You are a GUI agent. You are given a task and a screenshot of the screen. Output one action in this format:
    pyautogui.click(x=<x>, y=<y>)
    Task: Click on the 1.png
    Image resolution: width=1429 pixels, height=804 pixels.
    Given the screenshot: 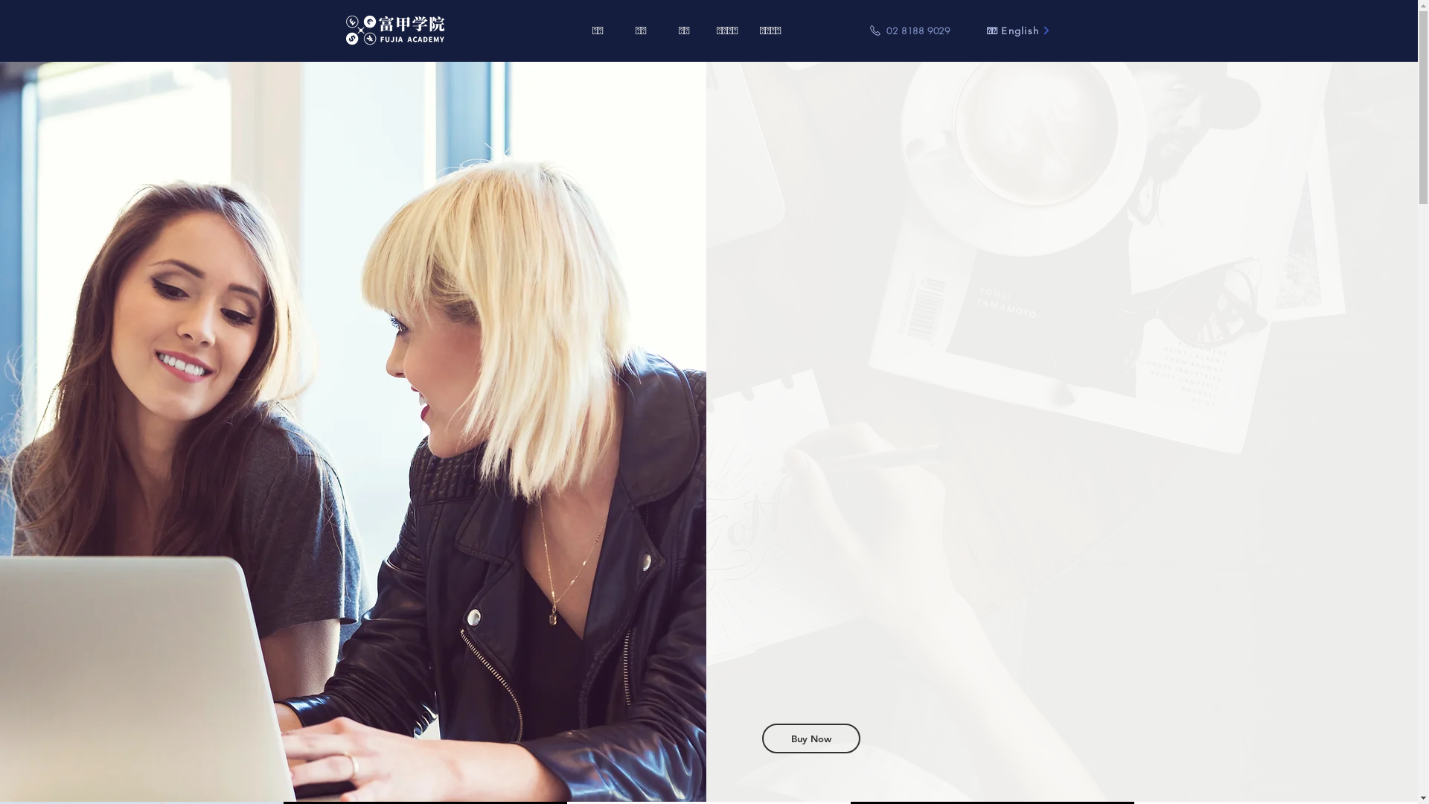 What is the action you would take?
    pyautogui.click(x=395, y=33)
    